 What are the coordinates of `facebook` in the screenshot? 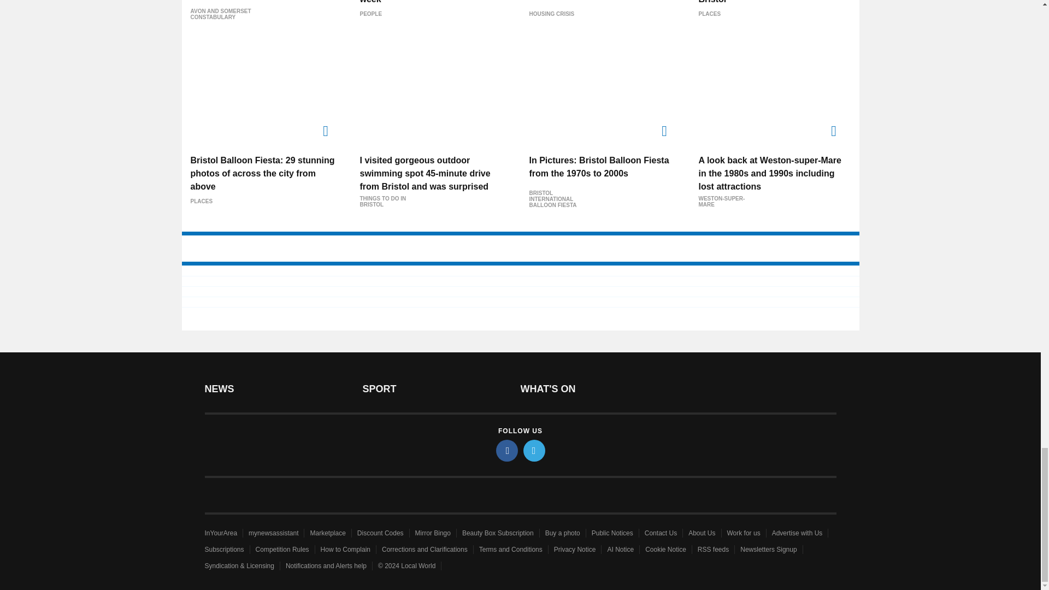 It's located at (507, 450).